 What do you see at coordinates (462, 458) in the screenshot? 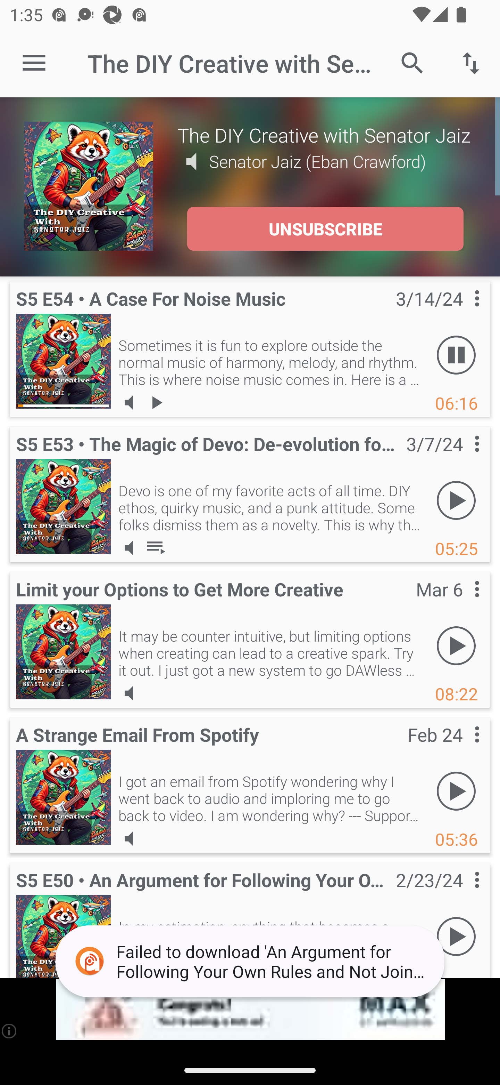
I see `Contextual menu` at bounding box center [462, 458].